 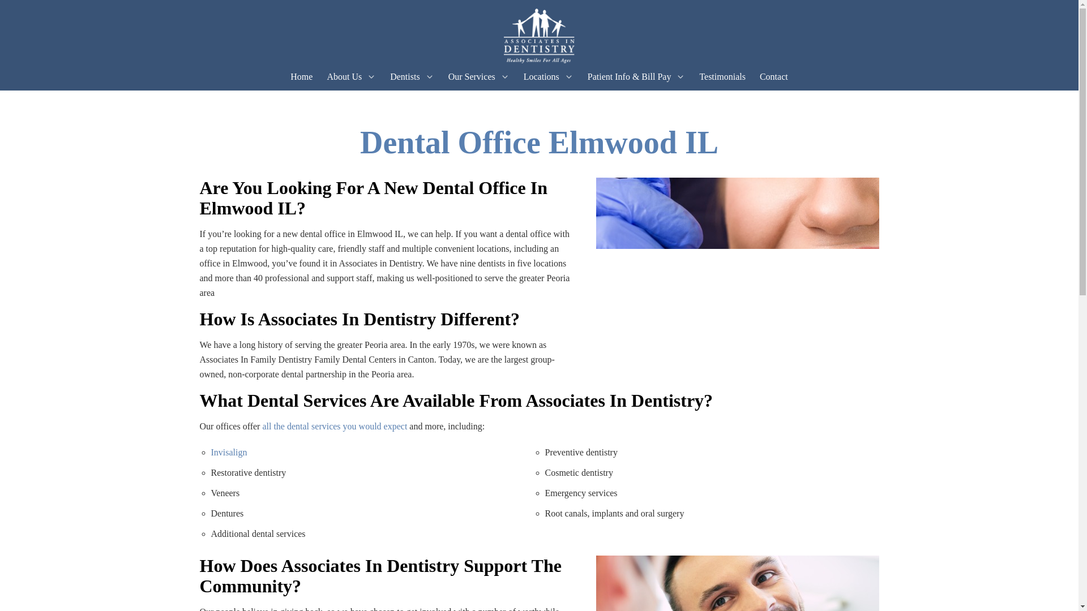 What do you see at coordinates (452, 98) in the screenshot?
I see `Aaron Thum, DMD` at bounding box center [452, 98].